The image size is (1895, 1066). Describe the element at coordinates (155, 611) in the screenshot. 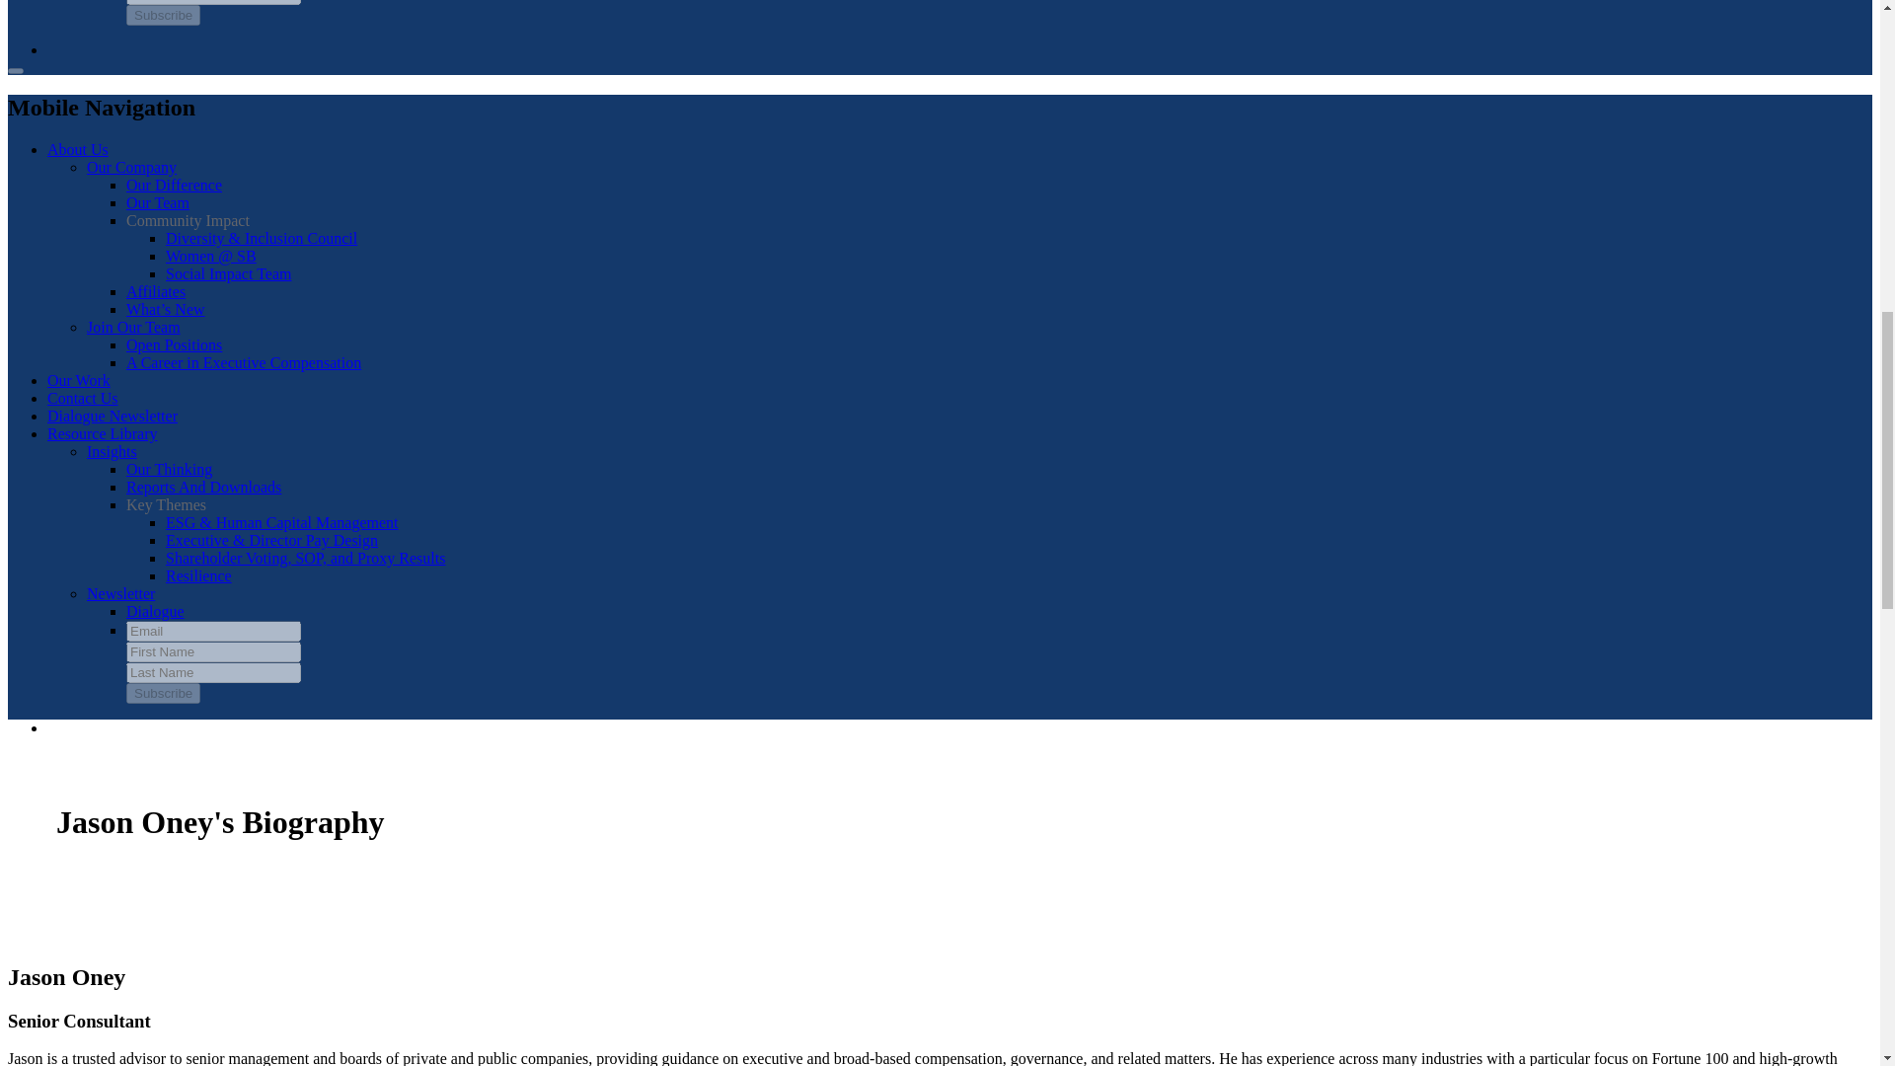

I see `dialogue` at that location.